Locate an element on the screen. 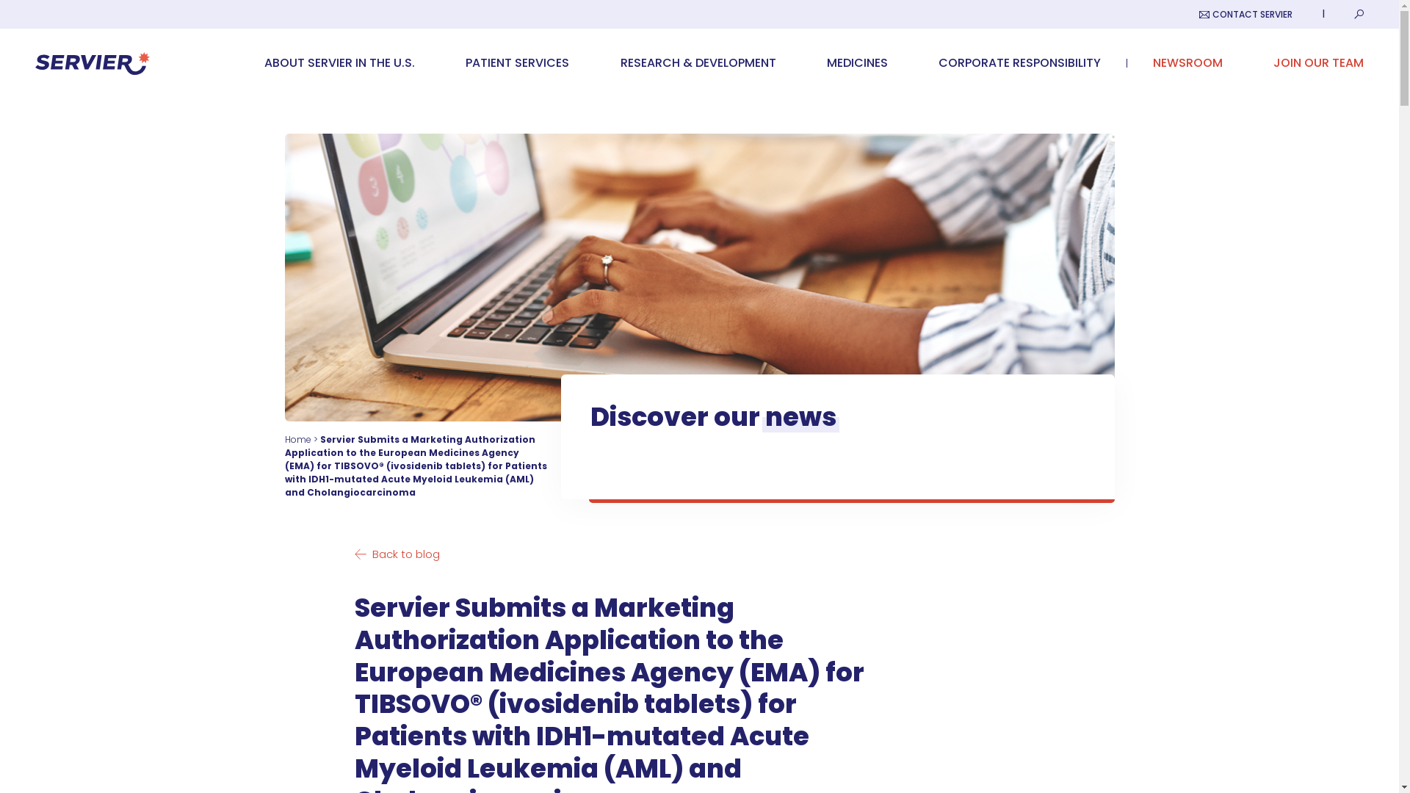  CONTACT SERVIER is located at coordinates (1245, 13).